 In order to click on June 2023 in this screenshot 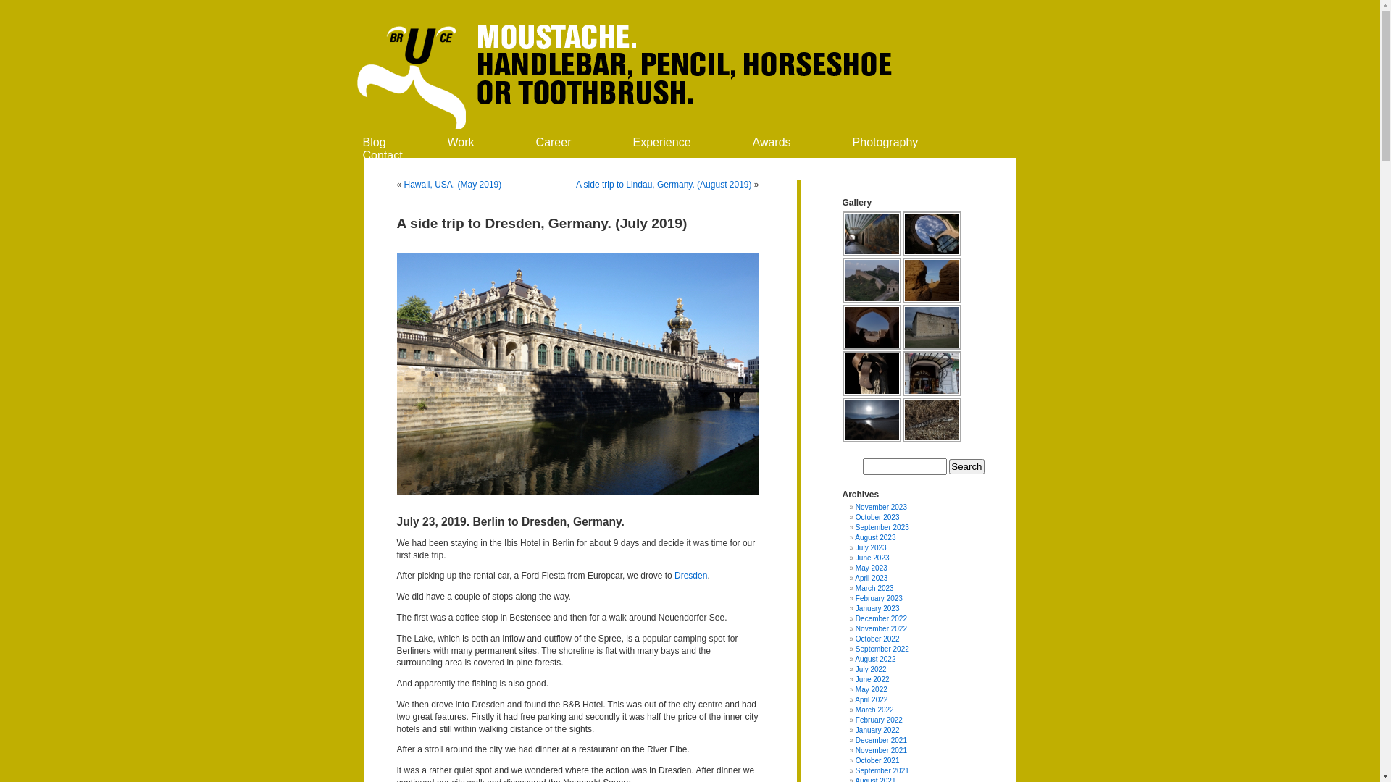, I will do `click(872, 558)`.